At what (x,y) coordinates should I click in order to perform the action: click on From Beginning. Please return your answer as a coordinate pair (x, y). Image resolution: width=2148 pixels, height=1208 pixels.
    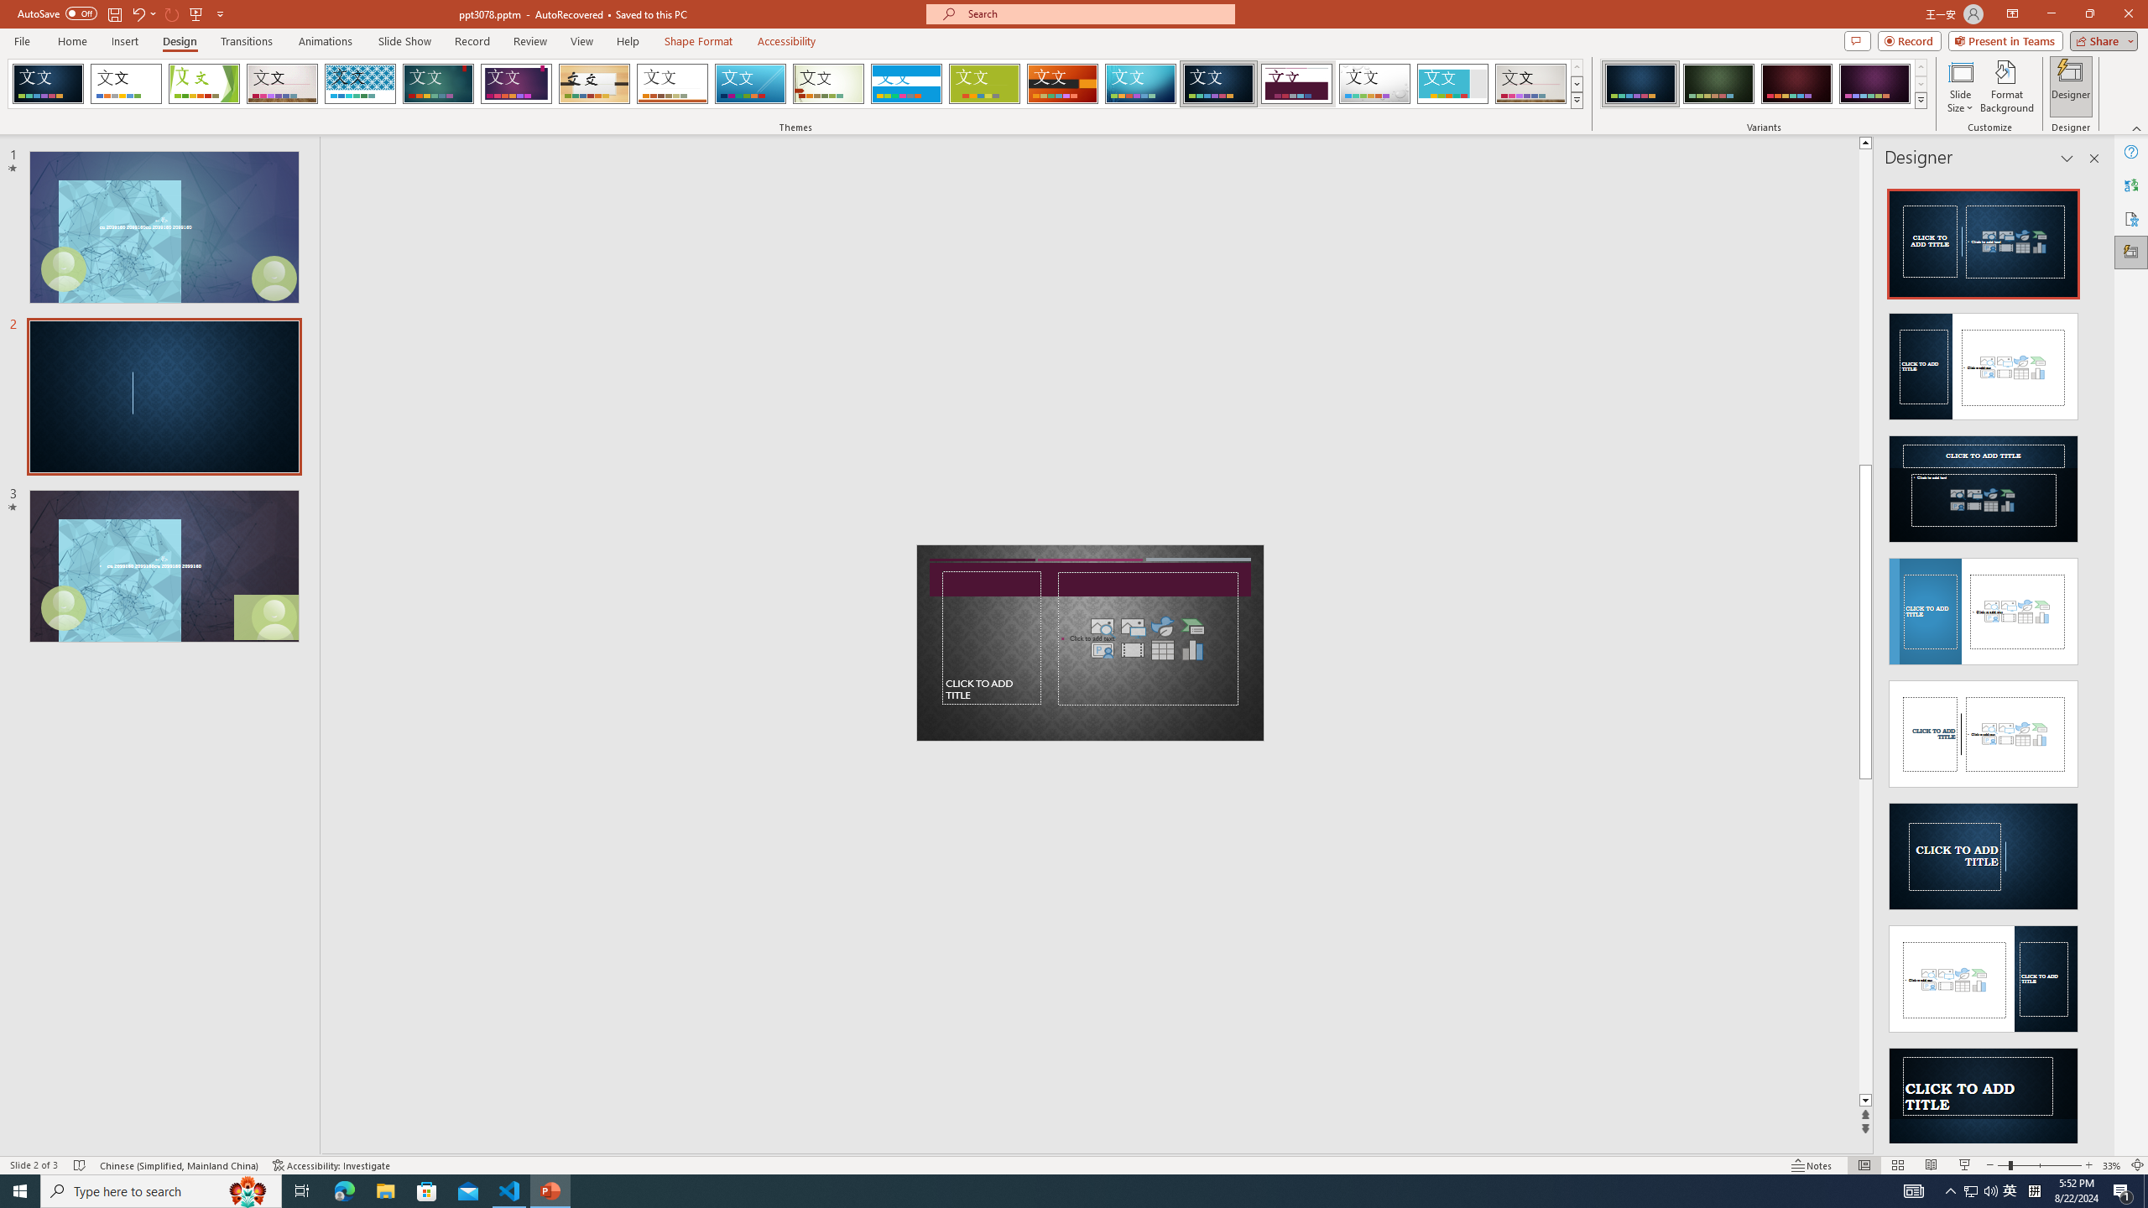
    Looking at the image, I should click on (196, 13).